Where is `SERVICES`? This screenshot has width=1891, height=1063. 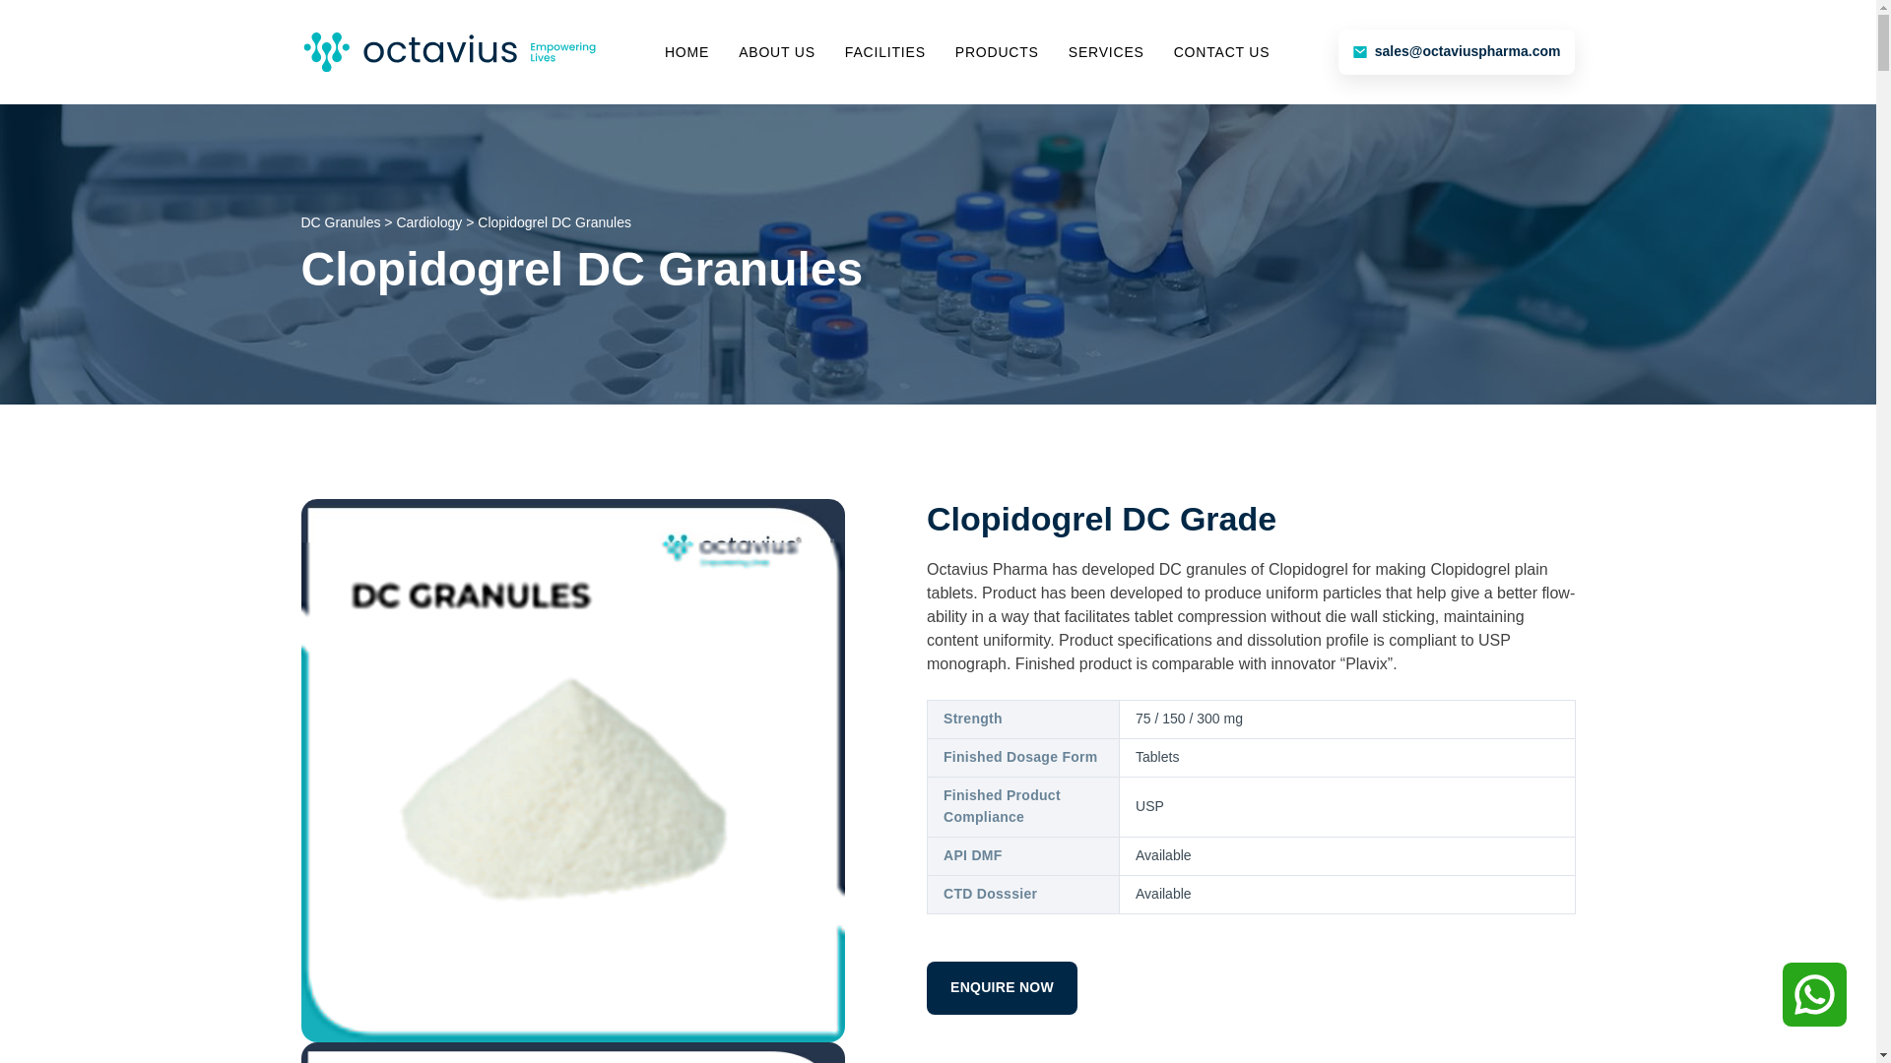
SERVICES is located at coordinates (1105, 53).